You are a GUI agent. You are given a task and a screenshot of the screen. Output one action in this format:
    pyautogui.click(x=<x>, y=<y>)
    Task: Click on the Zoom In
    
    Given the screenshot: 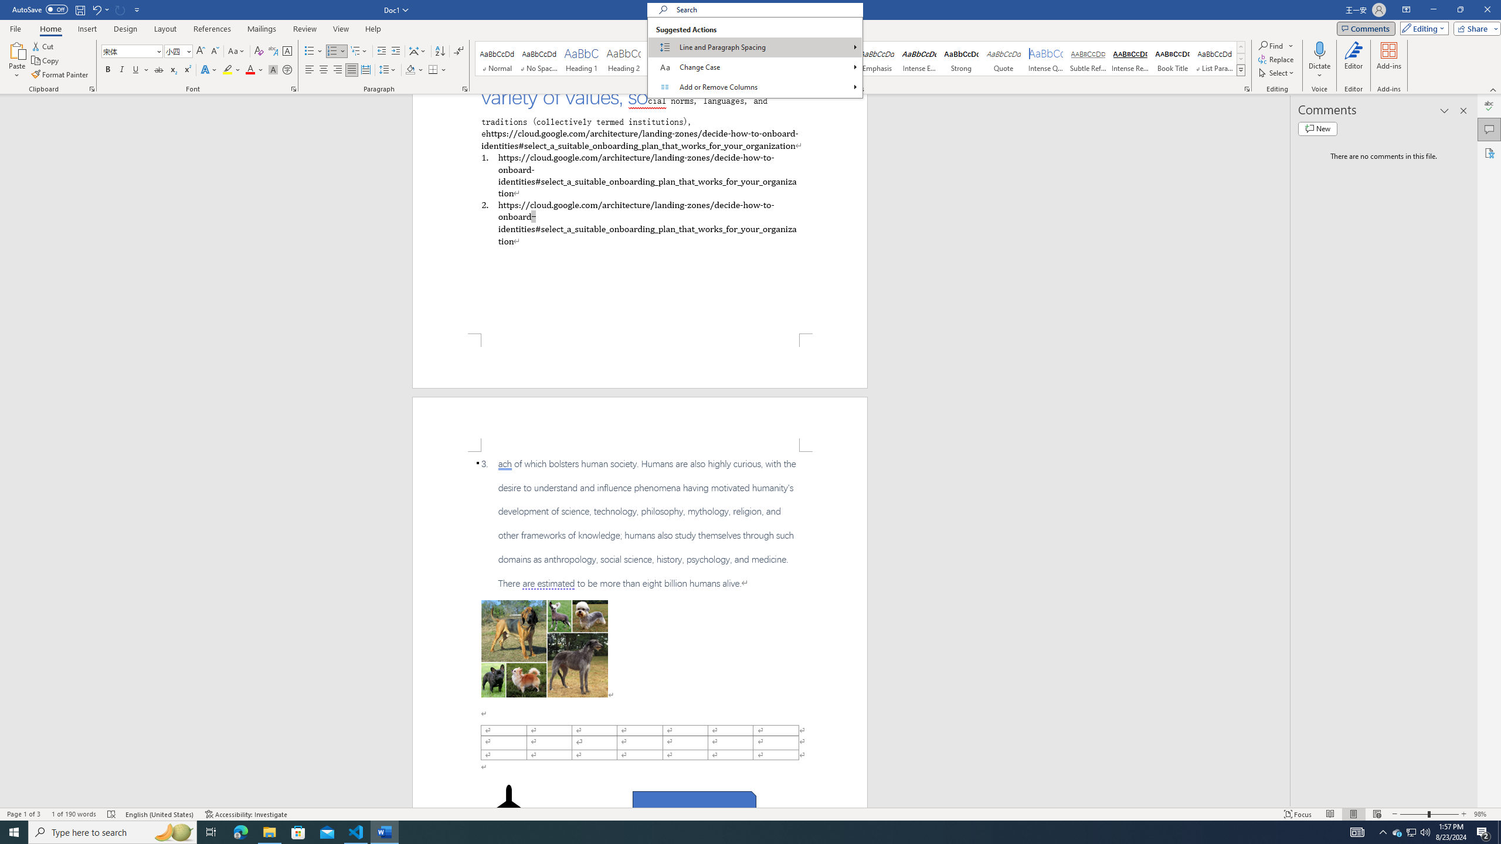 What is the action you would take?
    pyautogui.click(x=1464, y=814)
    